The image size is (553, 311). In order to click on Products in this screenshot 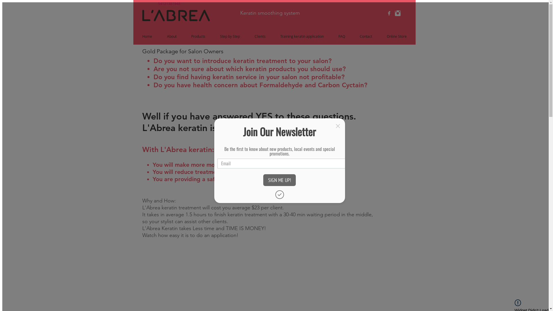, I will do `click(198, 36)`.